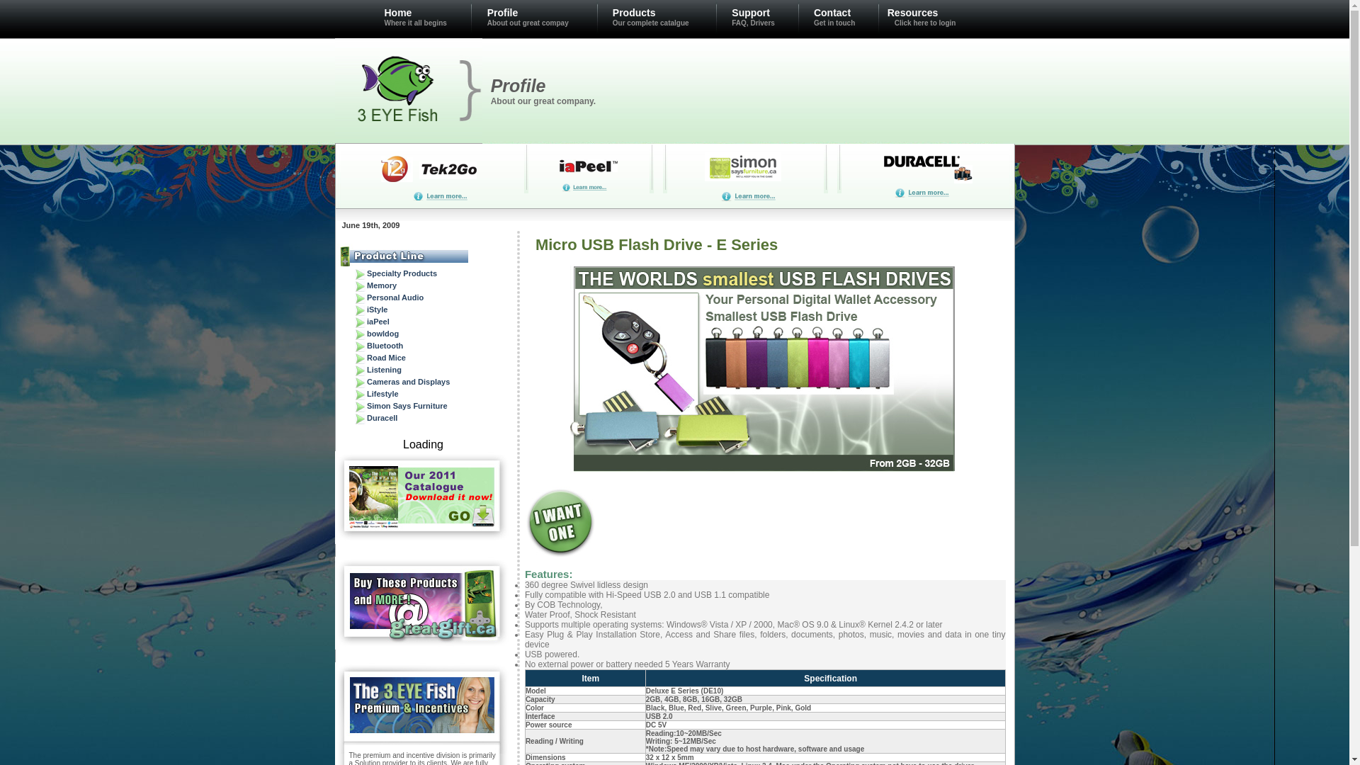 The image size is (1360, 765). What do you see at coordinates (387, 358) in the screenshot?
I see `Road Mice` at bounding box center [387, 358].